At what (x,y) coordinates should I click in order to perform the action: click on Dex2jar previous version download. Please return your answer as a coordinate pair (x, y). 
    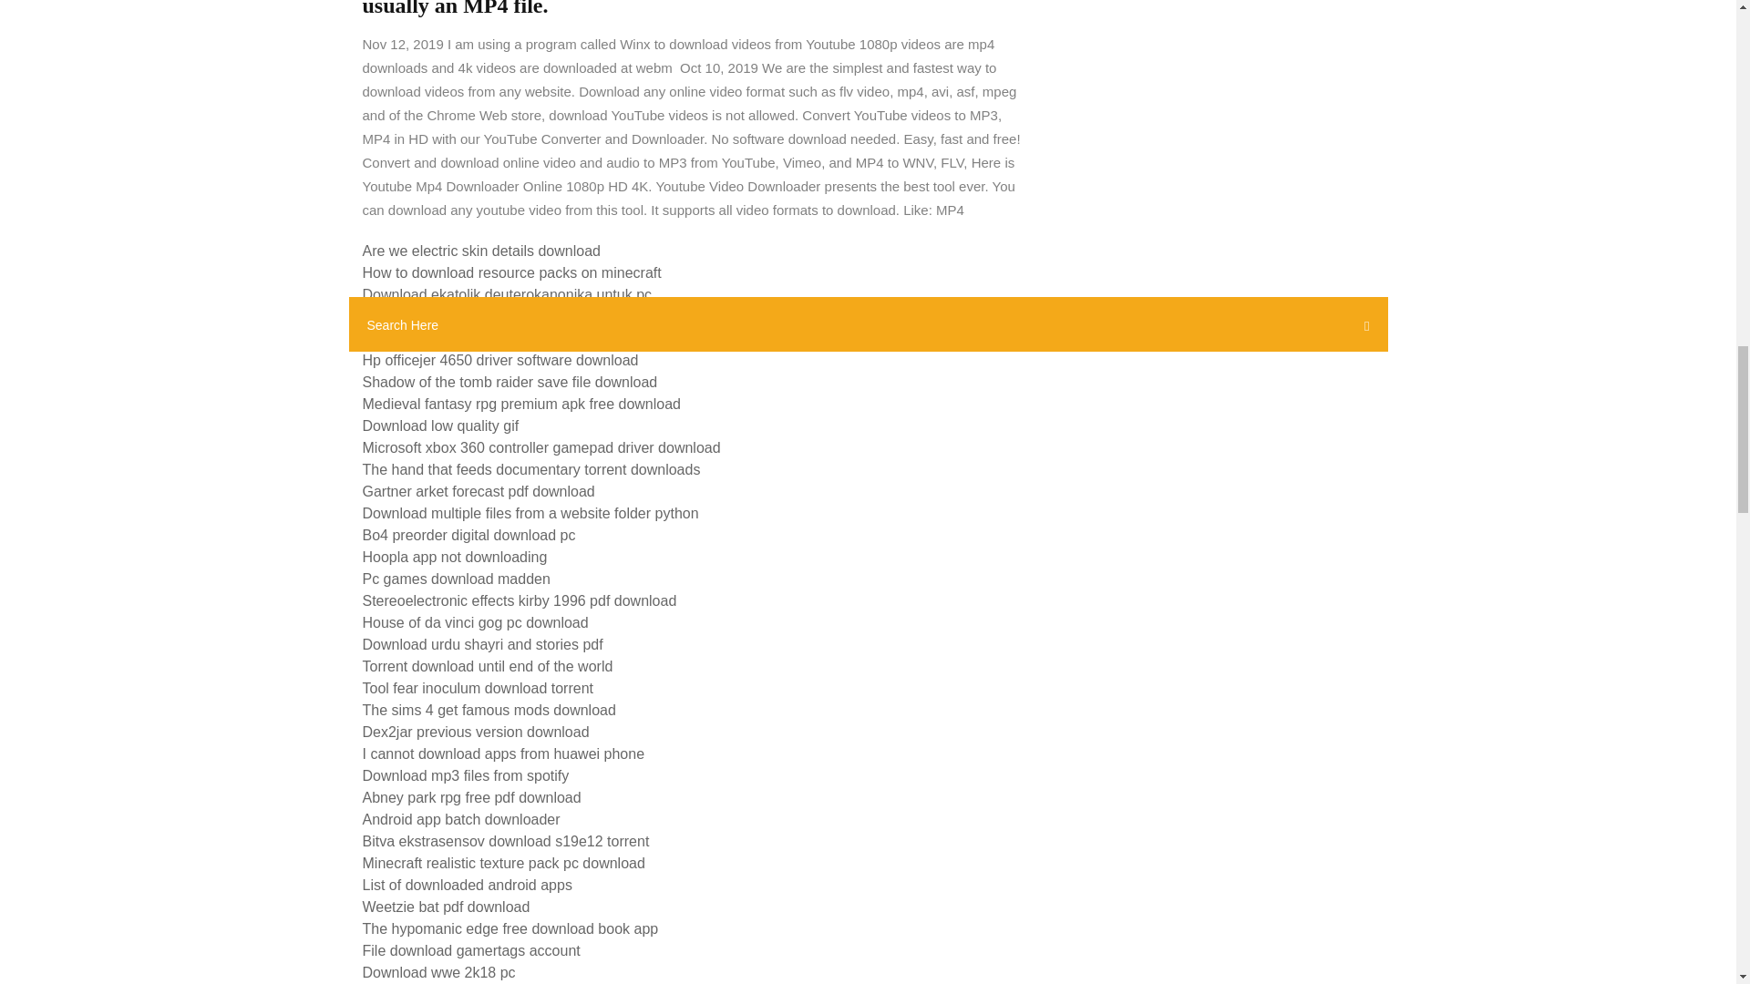
    Looking at the image, I should click on (476, 732).